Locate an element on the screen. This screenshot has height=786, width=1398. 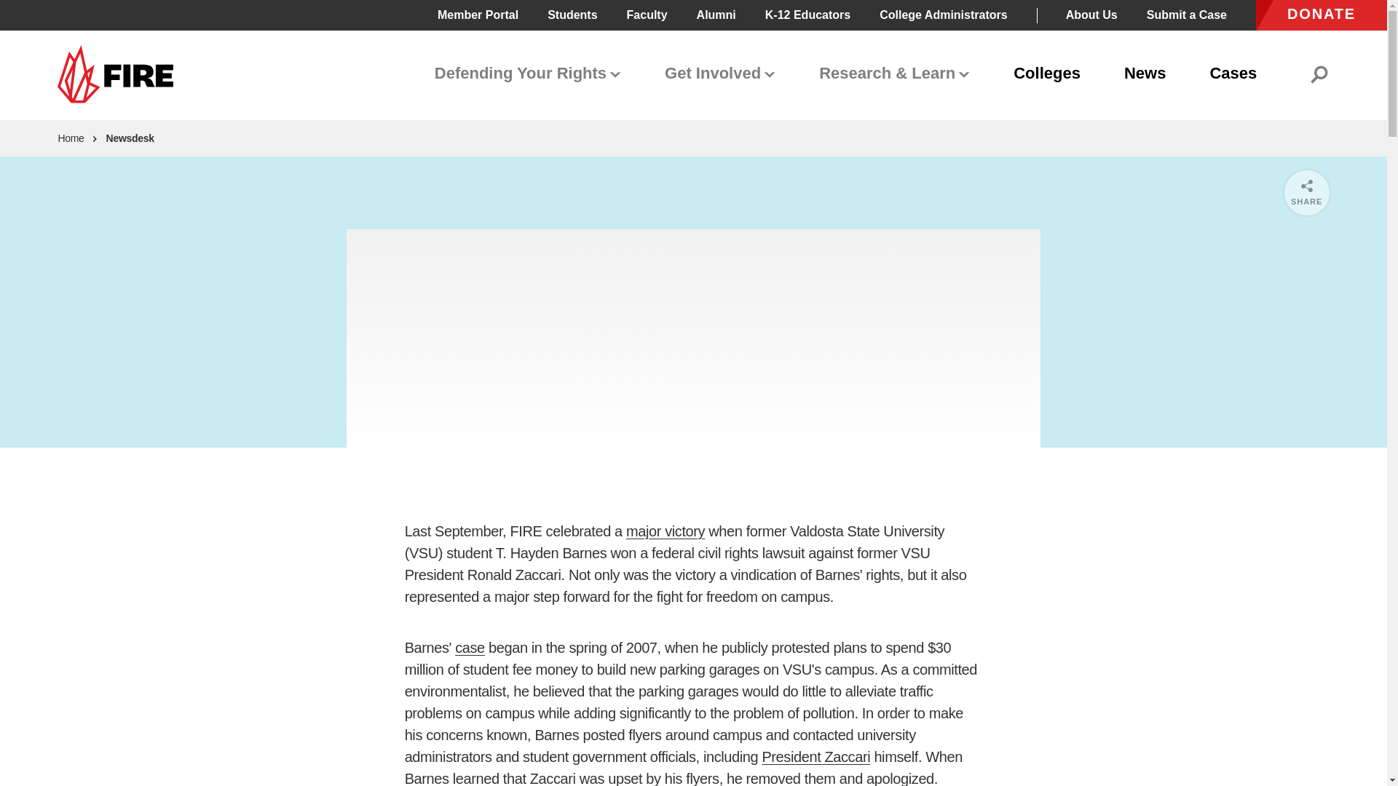
Faculty is located at coordinates (647, 15).